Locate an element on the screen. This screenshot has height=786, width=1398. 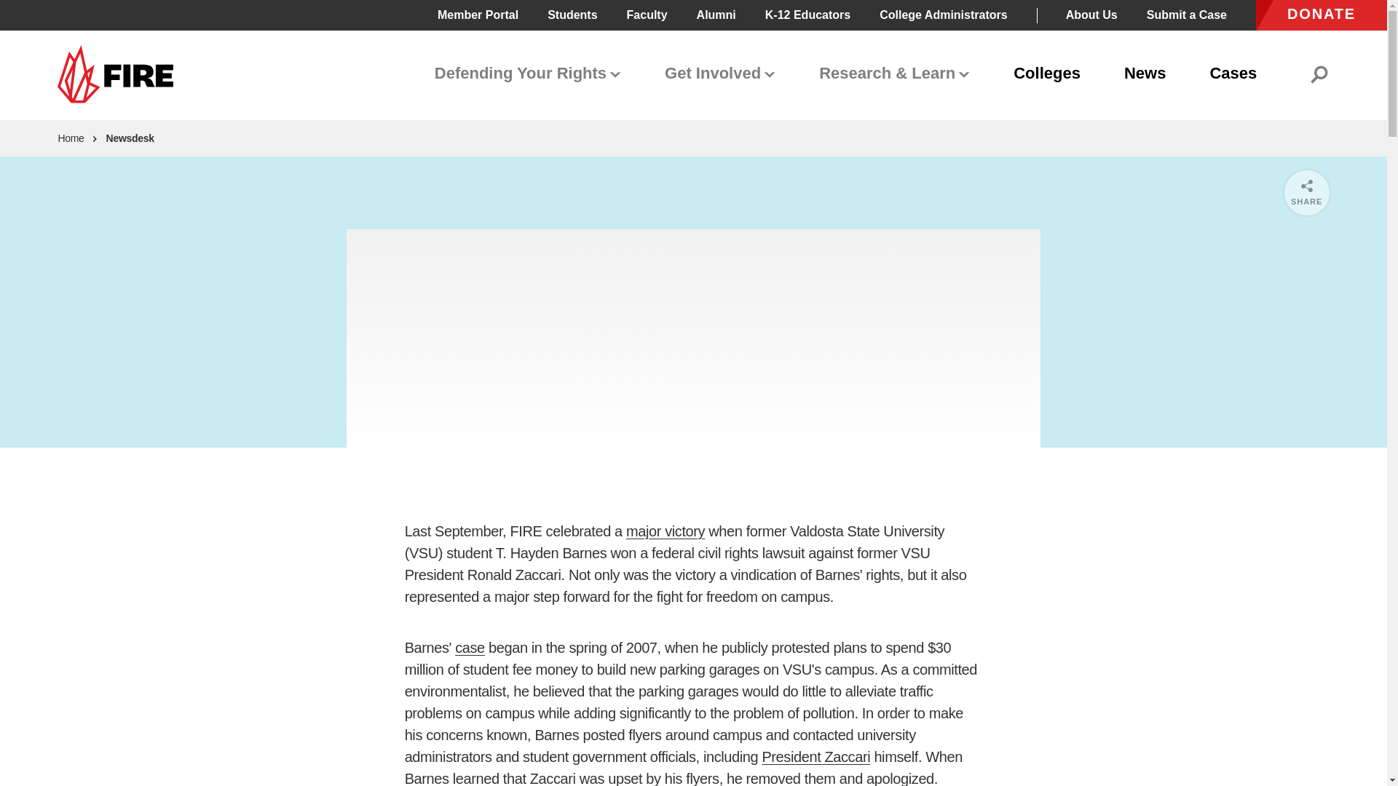
Faculty is located at coordinates (647, 15).